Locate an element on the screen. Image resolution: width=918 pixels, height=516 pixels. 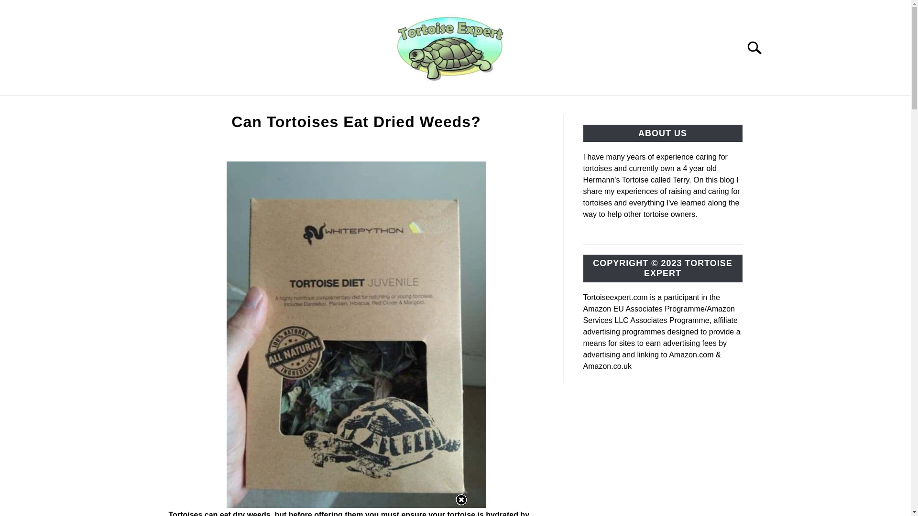
TORTOISE HEALTH is located at coordinates (577, 107).